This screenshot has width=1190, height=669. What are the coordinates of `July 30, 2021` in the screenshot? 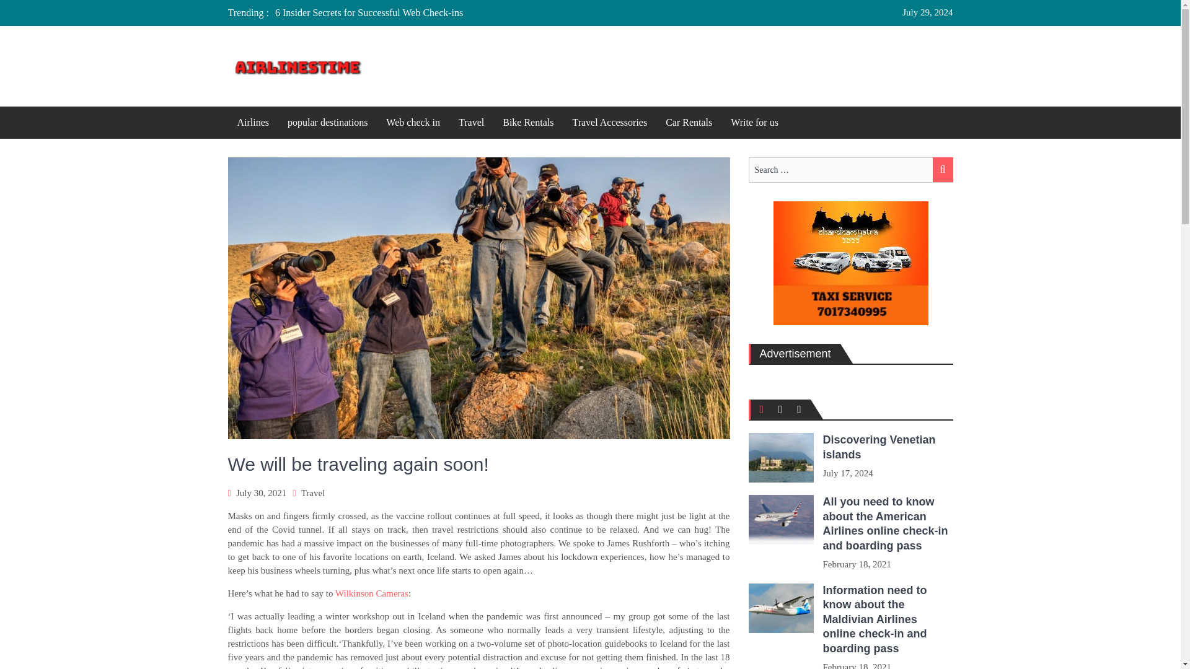 It's located at (261, 493).